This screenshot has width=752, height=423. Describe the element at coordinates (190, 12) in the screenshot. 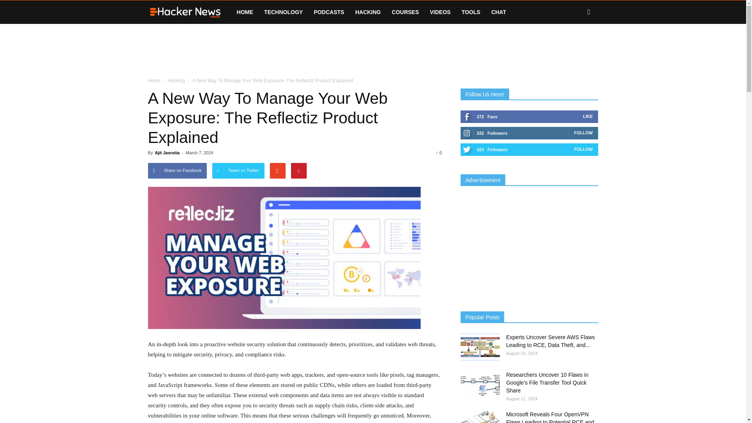

I see `All Hacker News` at that location.